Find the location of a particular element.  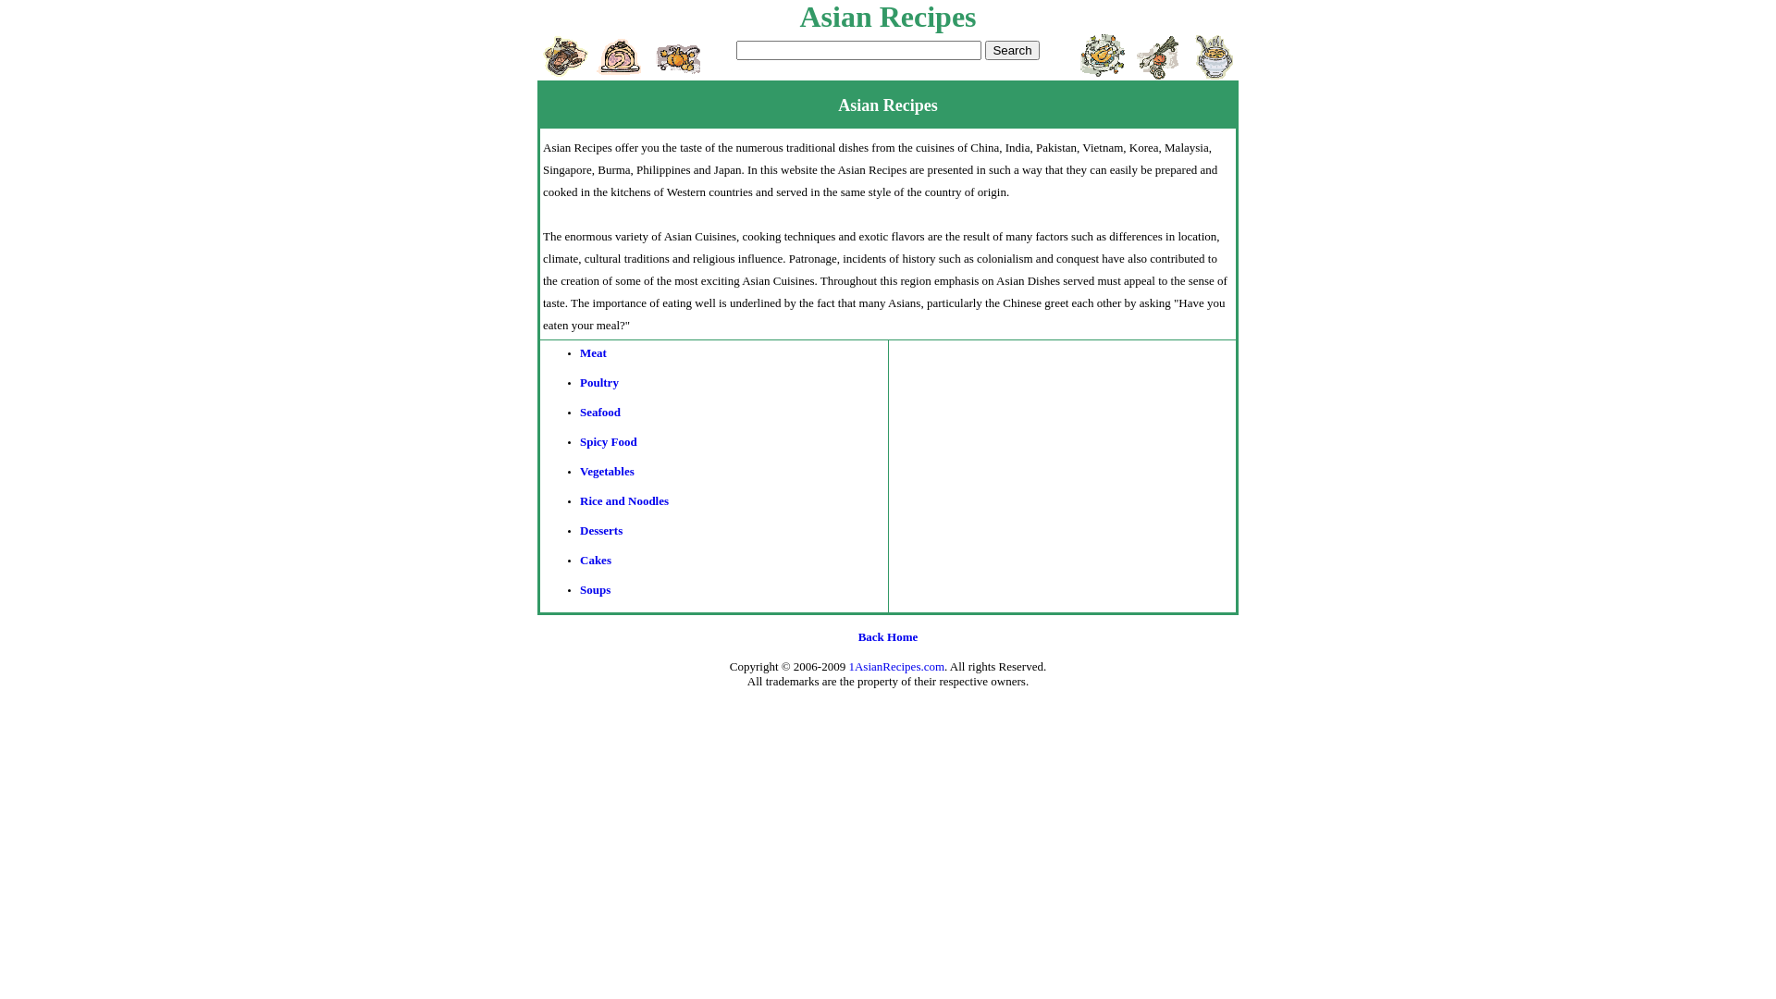

Soups is located at coordinates (596, 590).